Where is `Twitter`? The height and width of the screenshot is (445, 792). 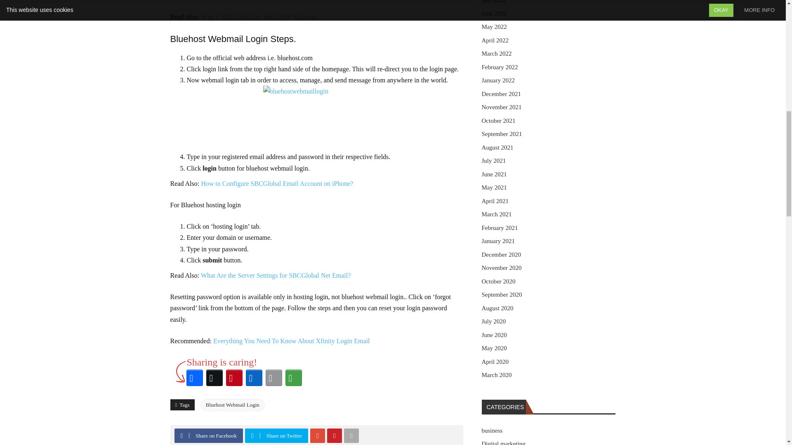 Twitter is located at coordinates (252, 436).